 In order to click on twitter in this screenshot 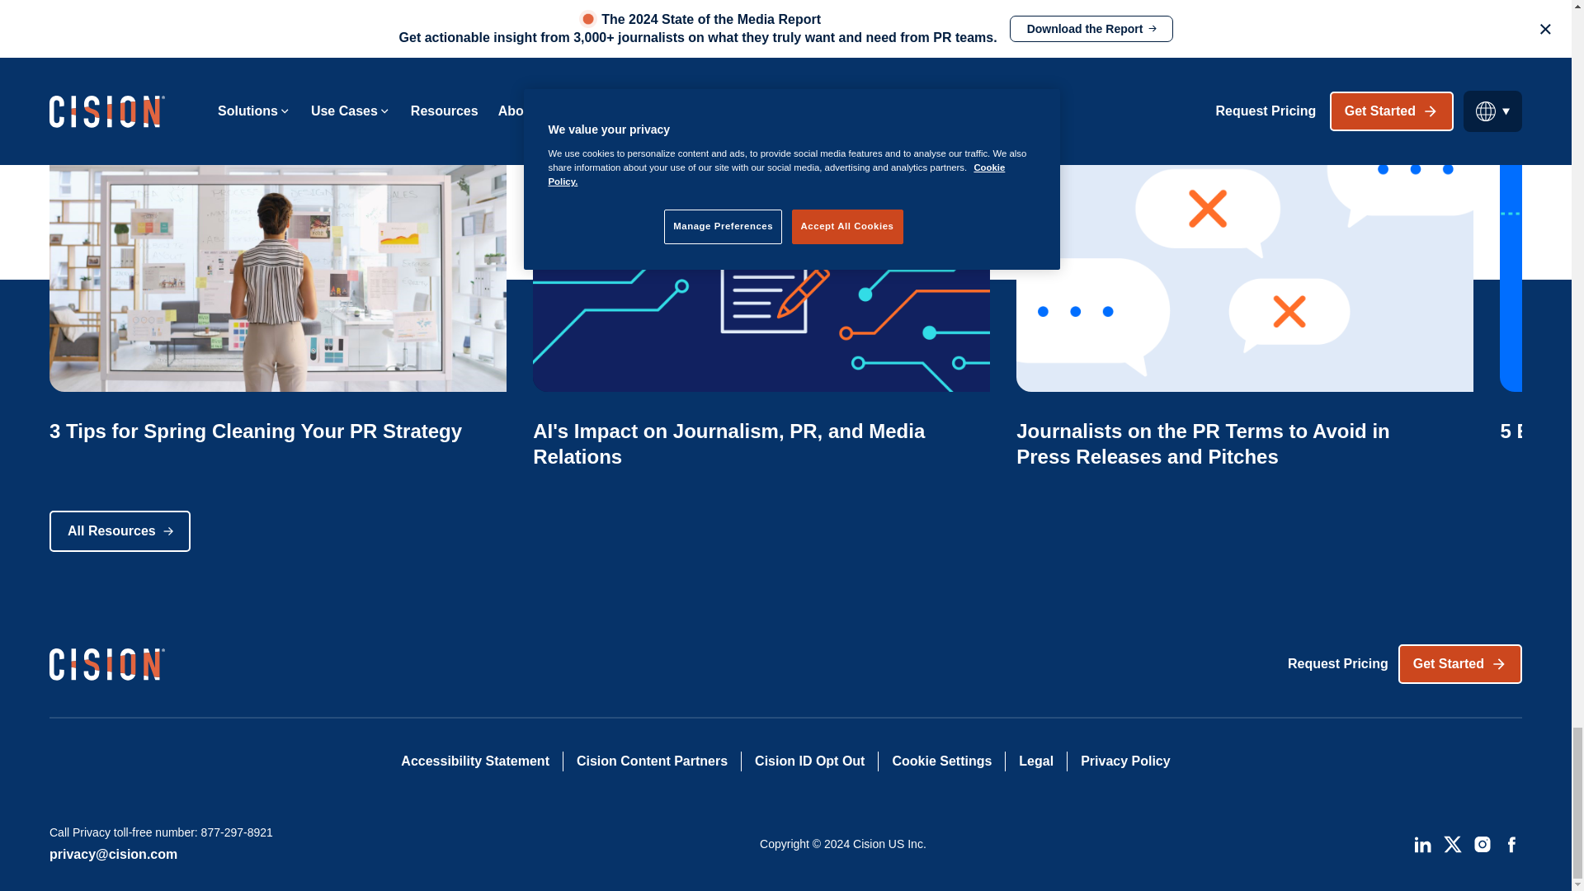, I will do `click(1452, 843)`.